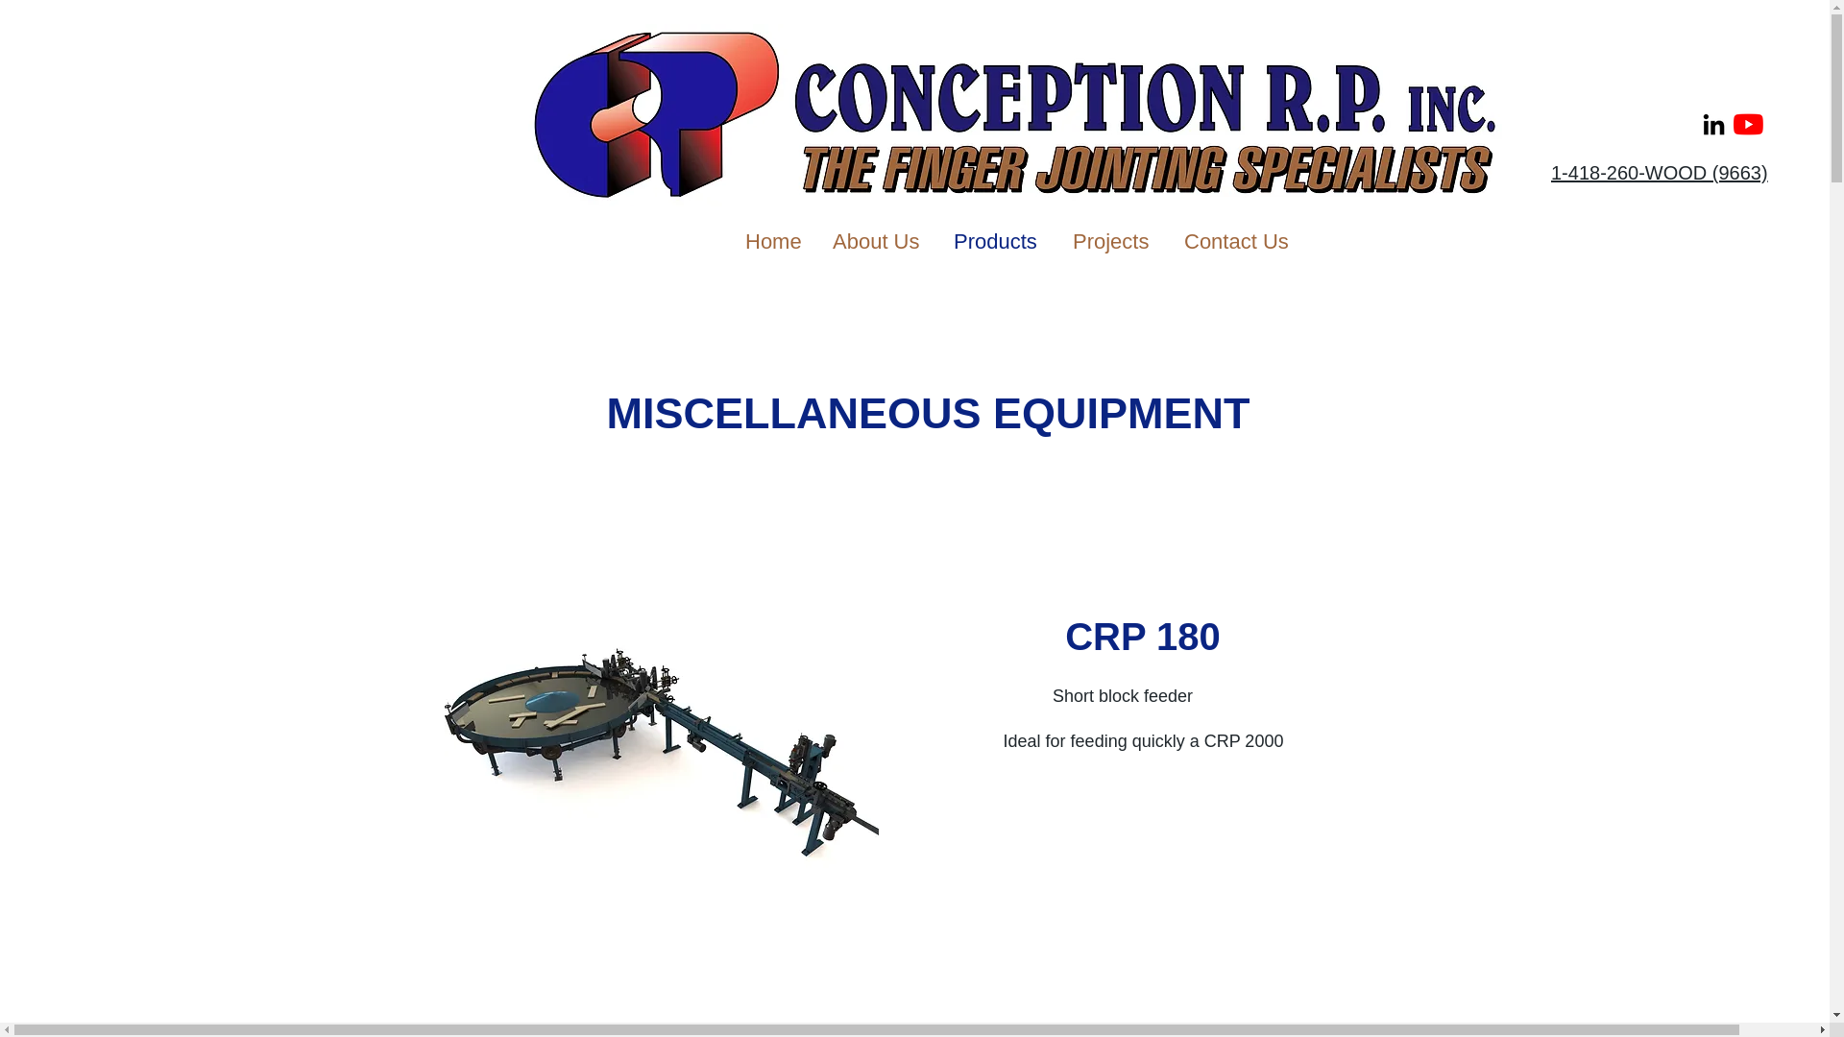  What do you see at coordinates (999, 241) in the screenshot?
I see `Products` at bounding box center [999, 241].